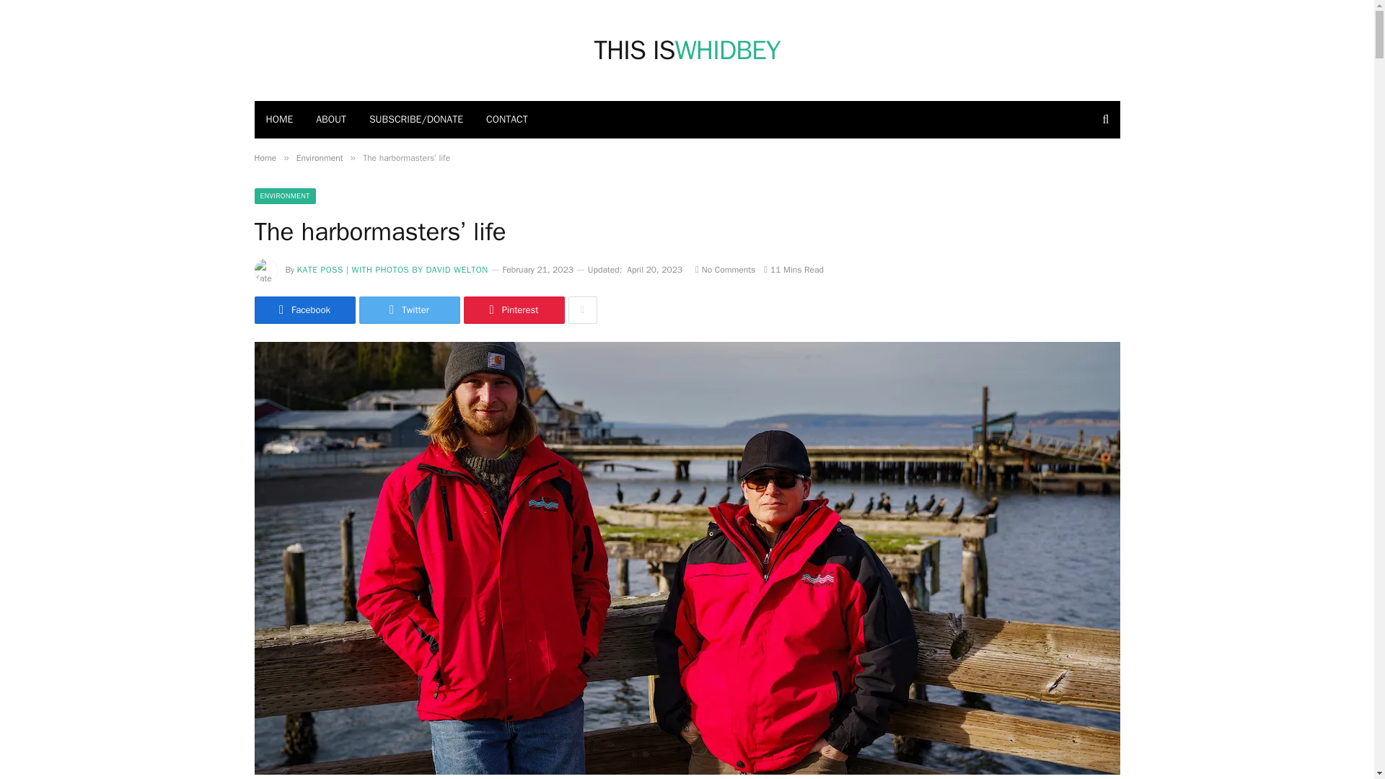  I want to click on Facebook, so click(304, 310).